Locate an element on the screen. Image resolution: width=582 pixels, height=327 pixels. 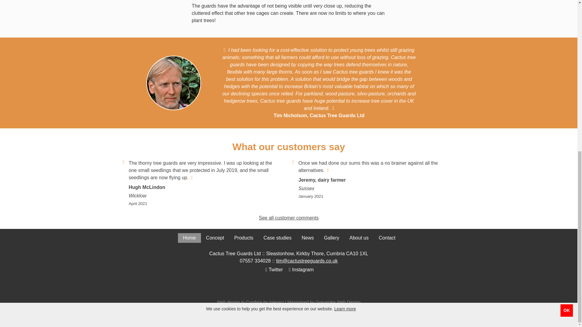
Greystoke Web Design is located at coordinates (338, 302).